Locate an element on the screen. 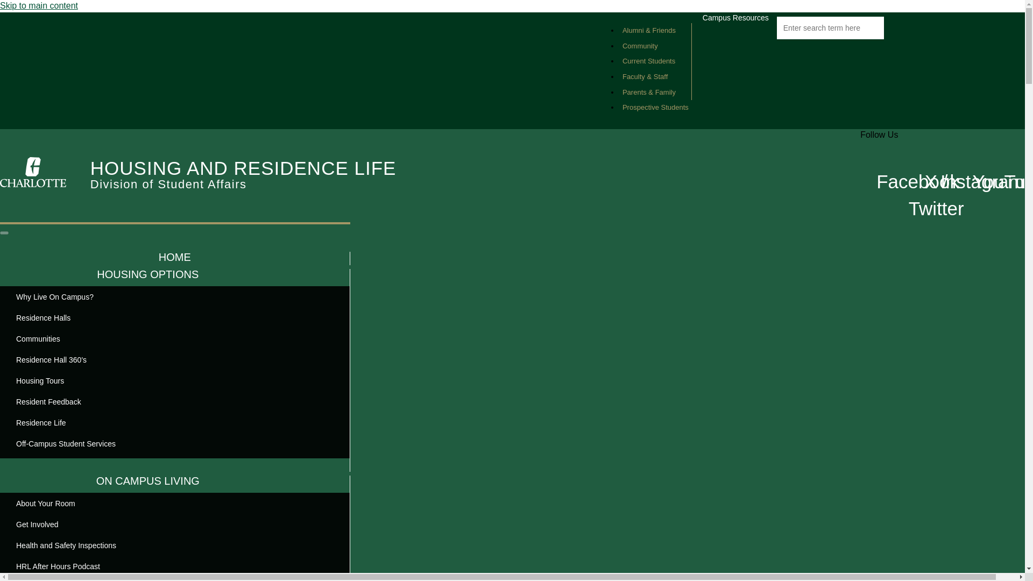  Why Live On Campus? is located at coordinates (182, 297).